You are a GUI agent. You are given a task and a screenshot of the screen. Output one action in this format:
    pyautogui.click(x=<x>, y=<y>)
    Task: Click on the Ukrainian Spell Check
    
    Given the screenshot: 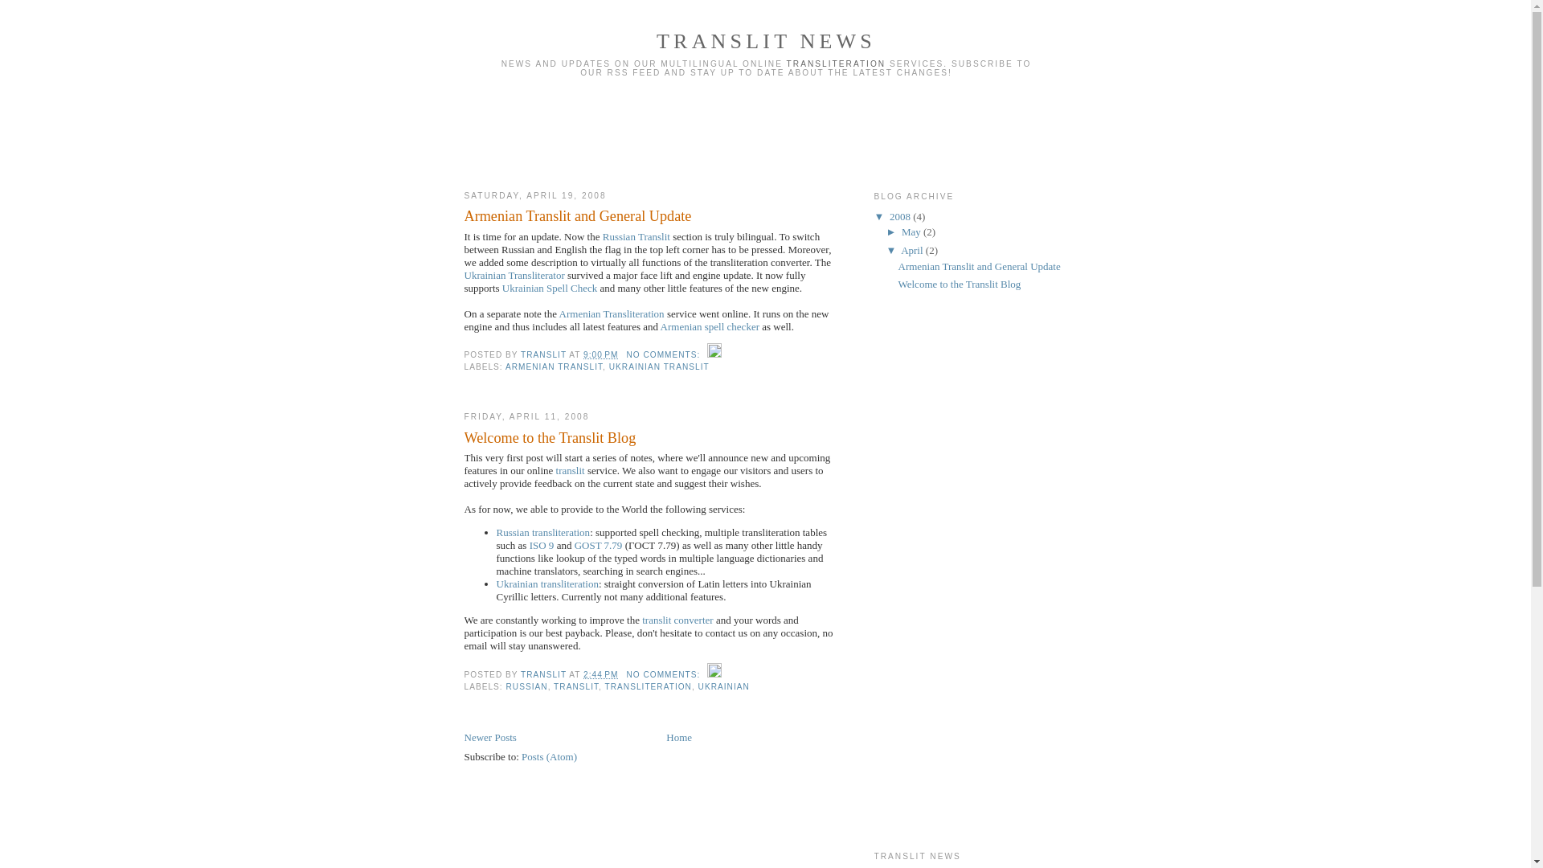 What is the action you would take?
    pyautogui.click(x=550, y=288)
    